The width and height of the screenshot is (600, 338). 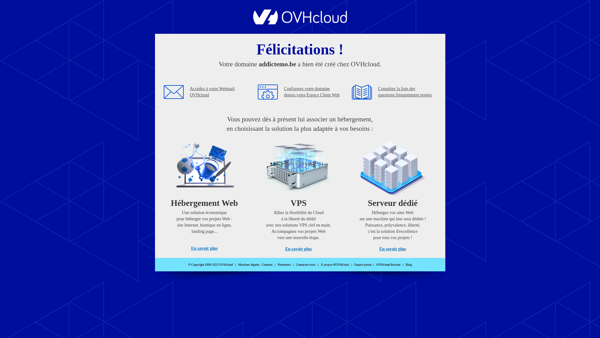 What do you see at coordinates (299, 249) in the screenshot?
I see `En savoir plus` at bounding box center [299, 249].